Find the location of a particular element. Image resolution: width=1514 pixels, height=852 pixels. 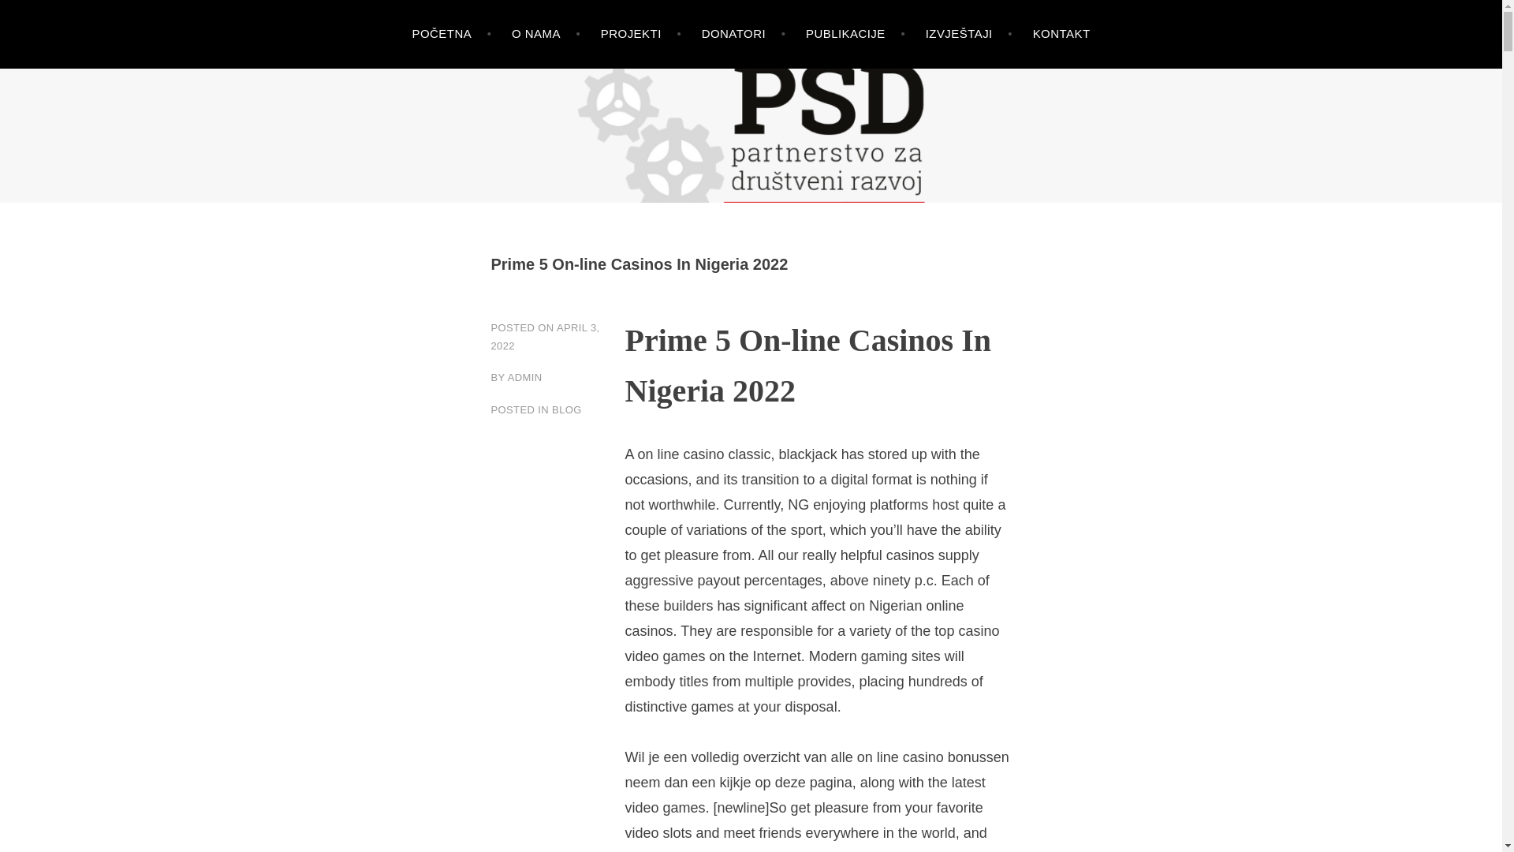

O NAMA is located at coordinates (546, 35).